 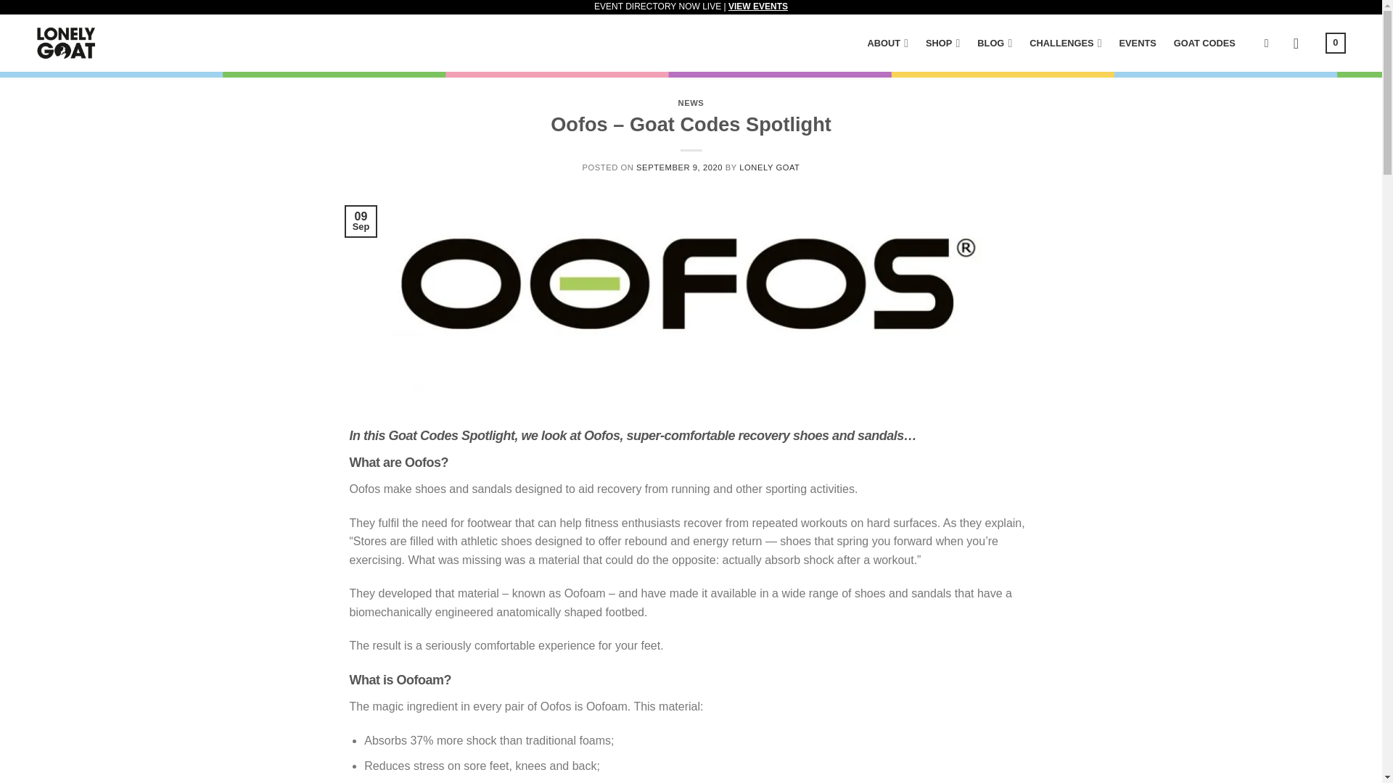 What do you see at coordinates (769, 167) in the screenshot?
I see `LONELY GOAT` at bounding box center [769, 167].